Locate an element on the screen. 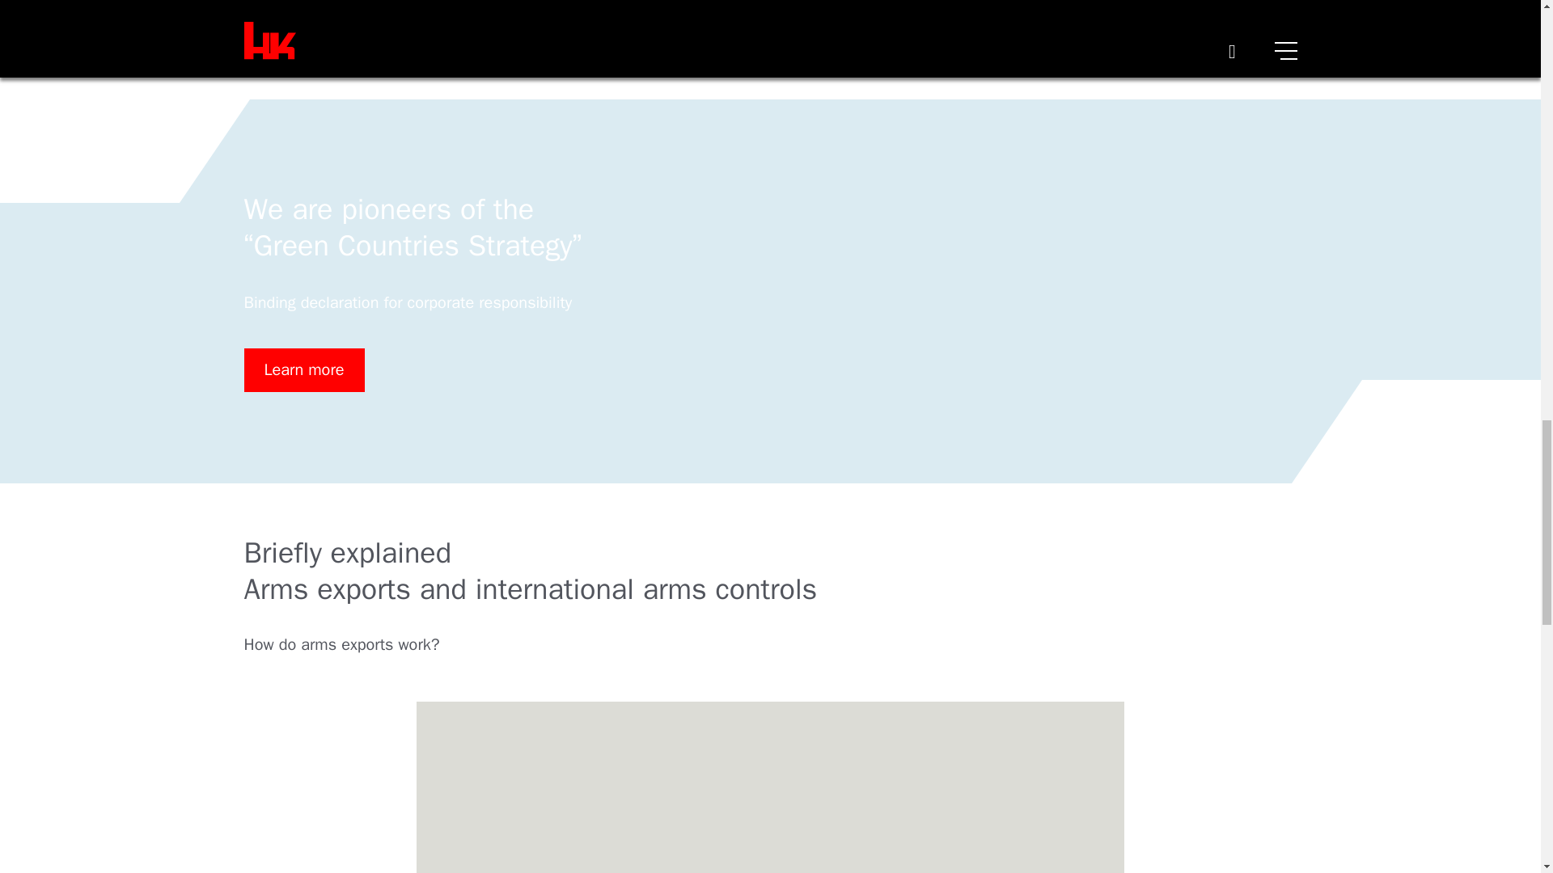 The image size is (1553, 873). The Wassenaar Arrangement is located at coordinates (346, 40).